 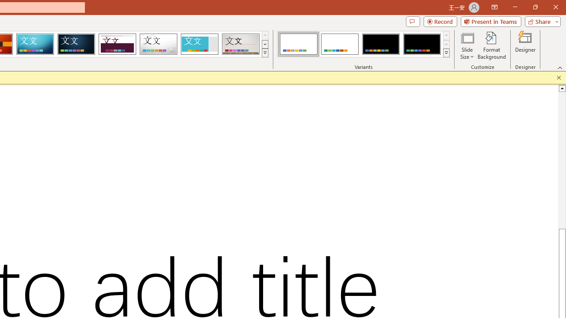 I want to click on Dividend, so click(x=117, y=44).